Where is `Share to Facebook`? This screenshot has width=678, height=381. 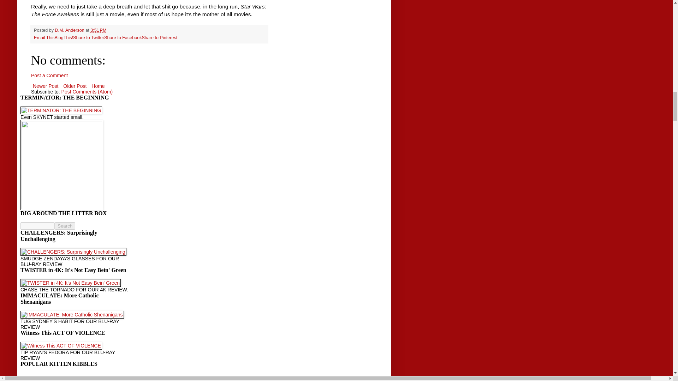
Share to Facebook is located at coordinates (123, 38).